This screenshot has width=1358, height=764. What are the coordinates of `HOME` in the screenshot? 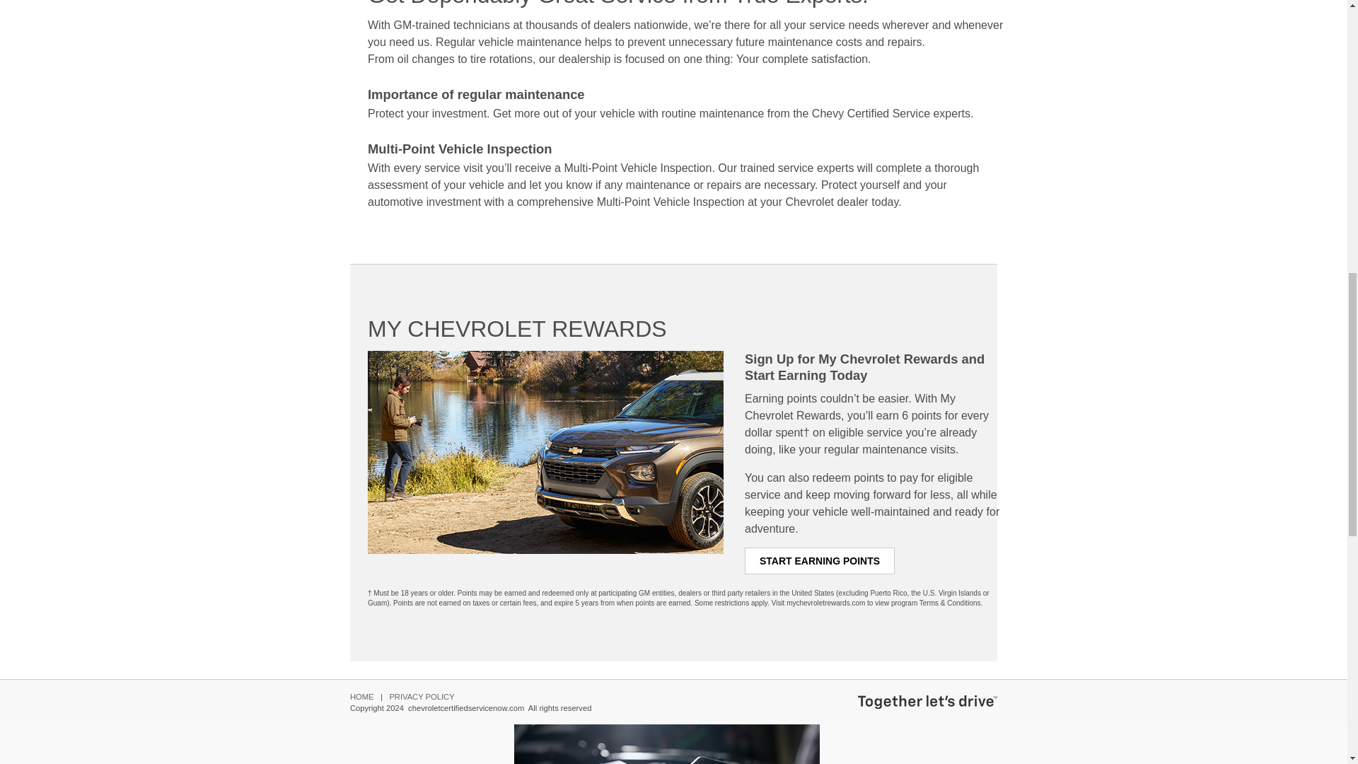 It's located at (504, 98).